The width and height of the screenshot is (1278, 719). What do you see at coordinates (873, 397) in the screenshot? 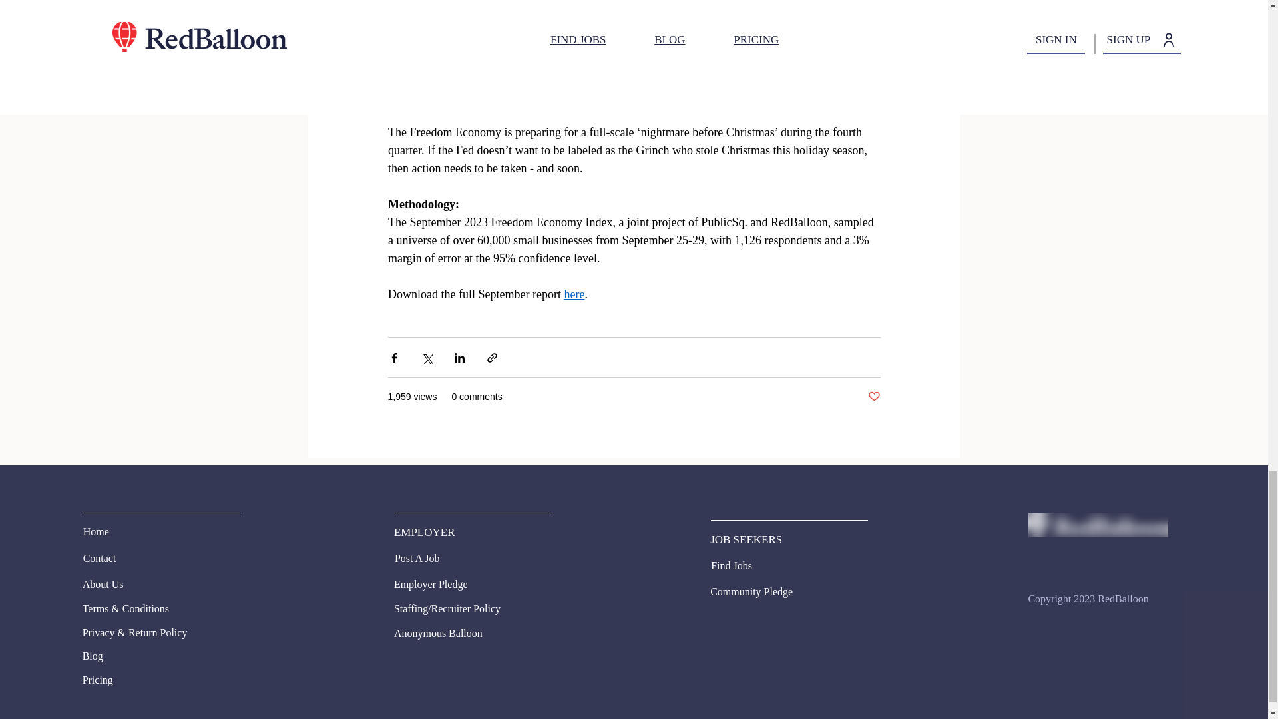
I see `Post not marked as liked` at bounding box center [873, 397].